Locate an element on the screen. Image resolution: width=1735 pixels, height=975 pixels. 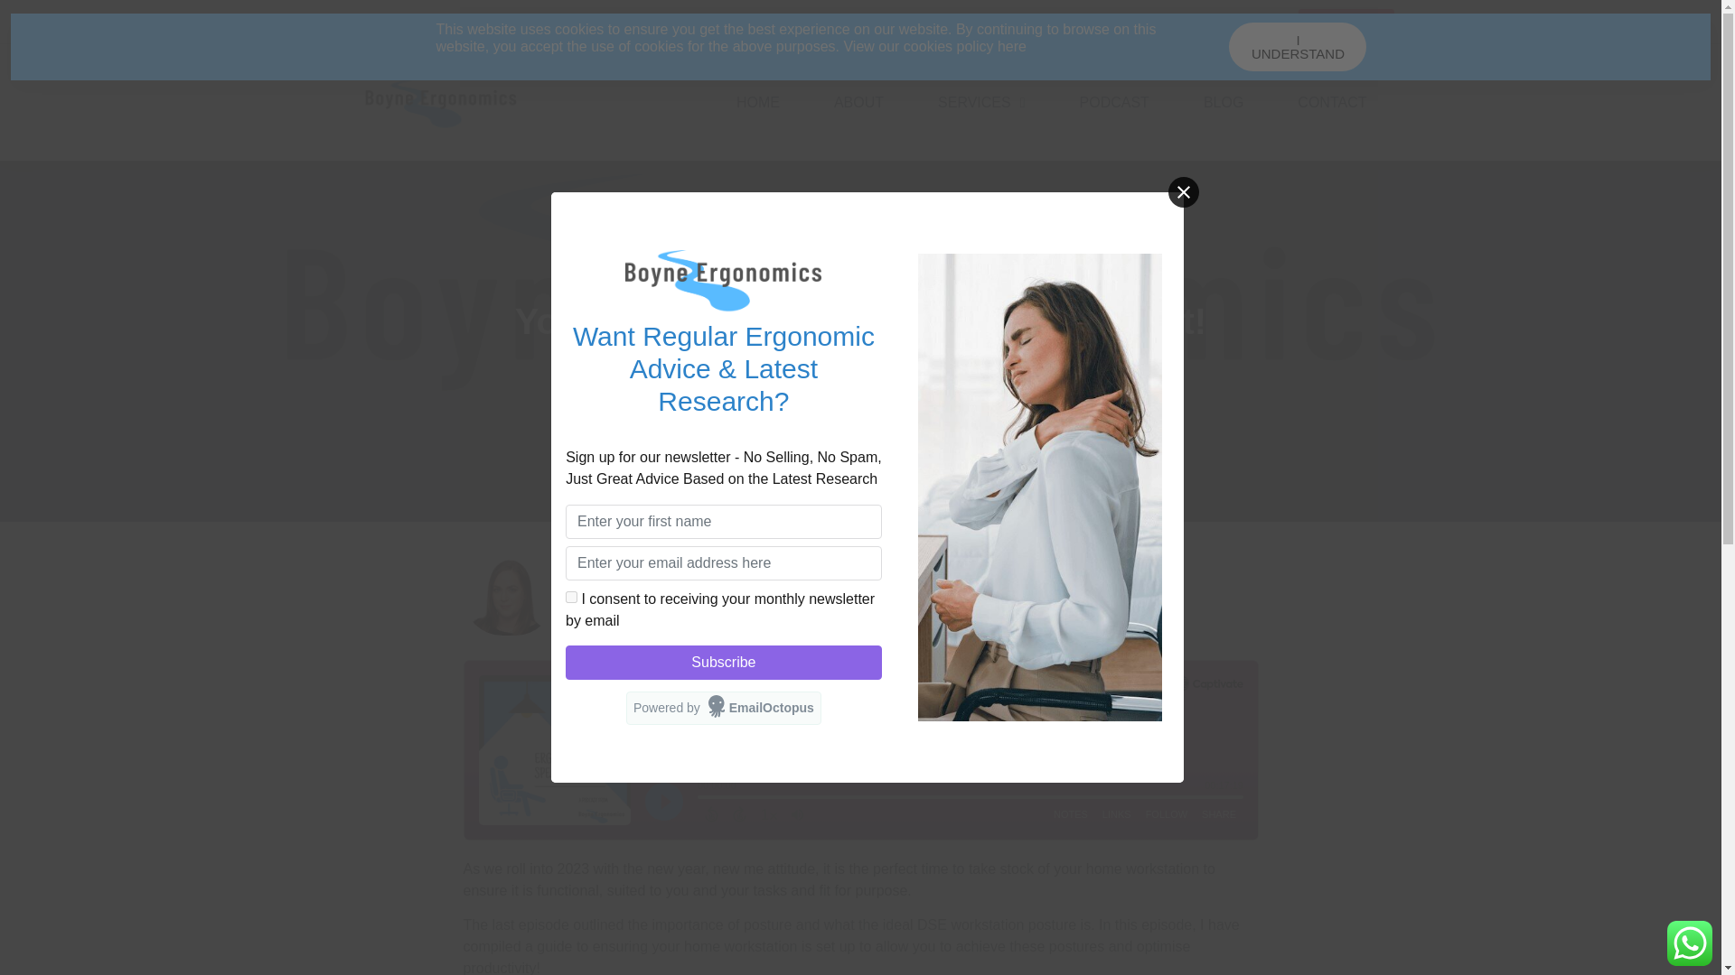
on is located at coordinates (571, 597).